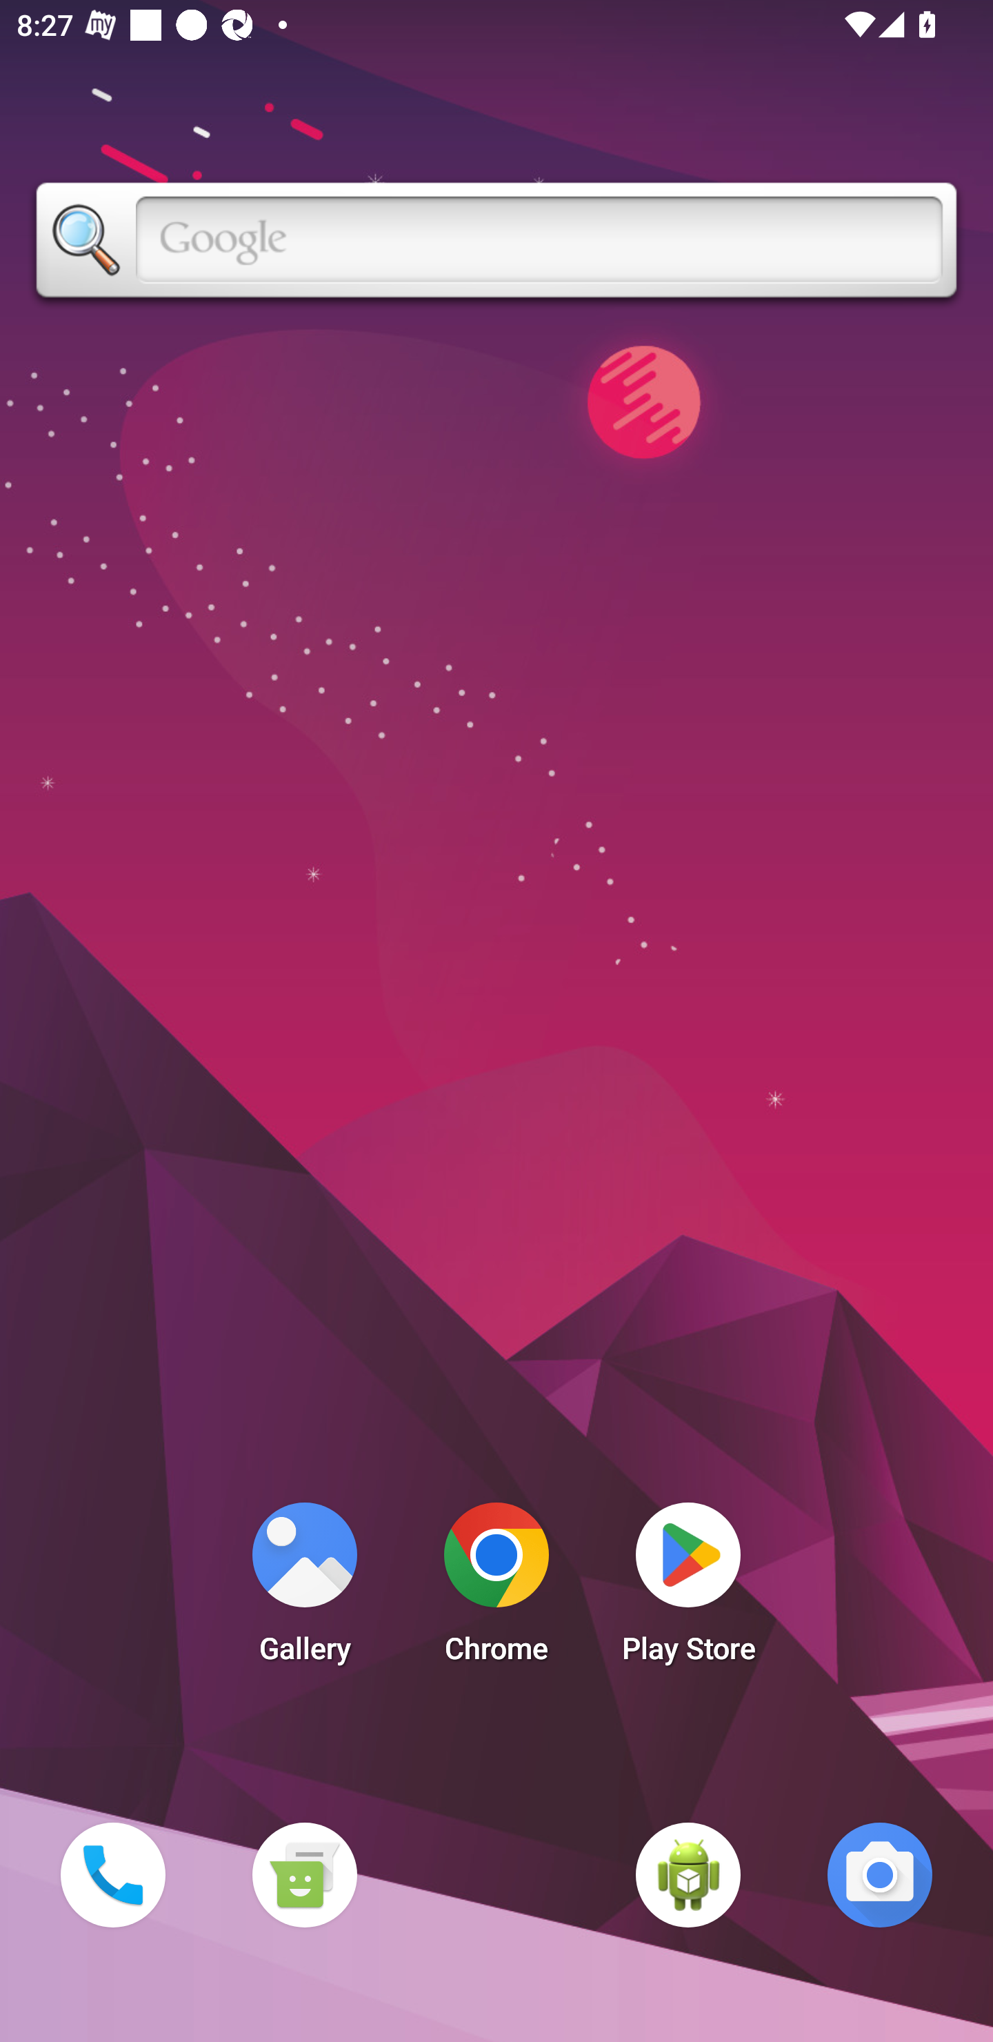 Image resolution: width=993 pixels, height=2042 pixels. Describe the element at coordinates (112, 1874) in the screenshot. I see `Phone` at that location.